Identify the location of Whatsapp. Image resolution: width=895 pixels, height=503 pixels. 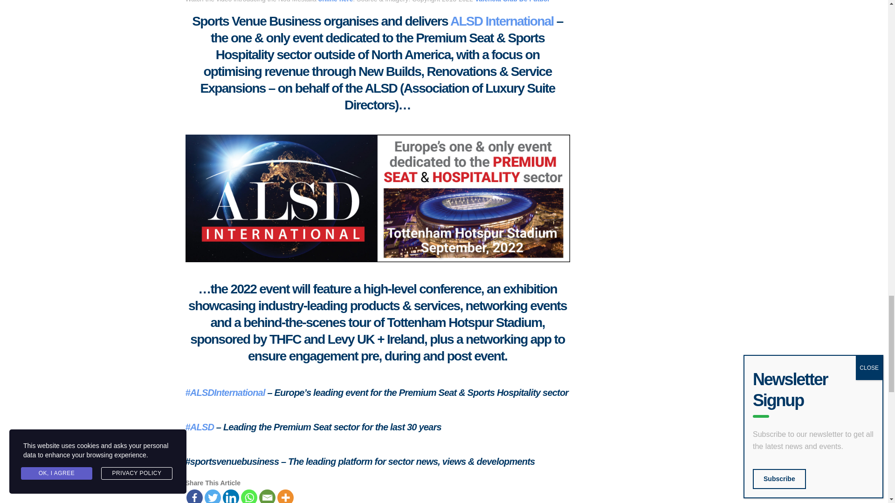
(249, 496).